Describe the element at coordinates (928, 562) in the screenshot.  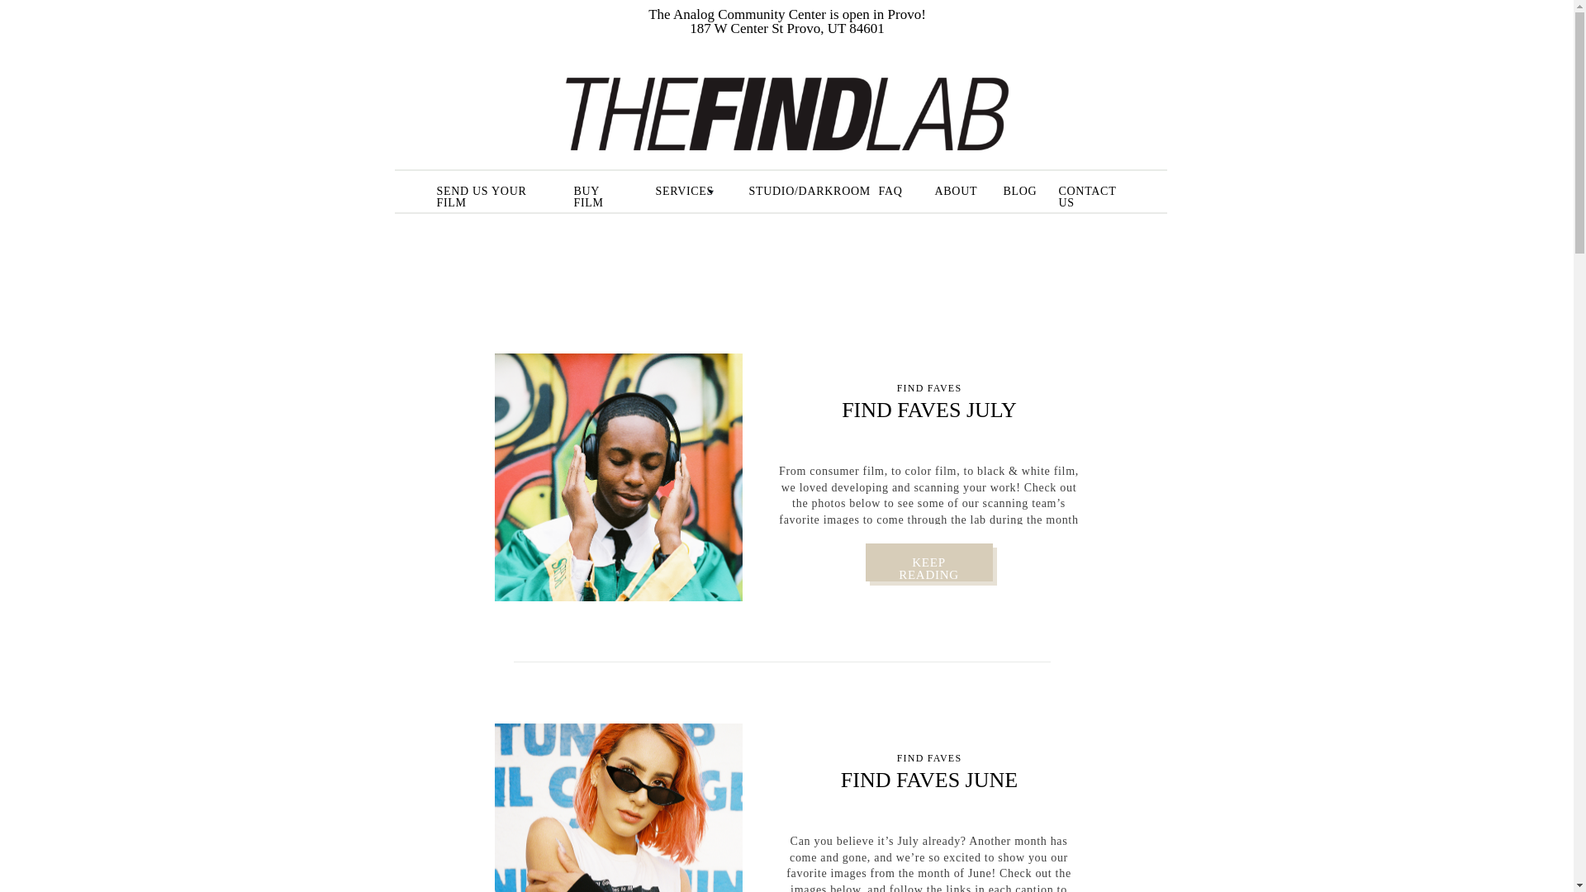
I see `KEEP READING` at that location.